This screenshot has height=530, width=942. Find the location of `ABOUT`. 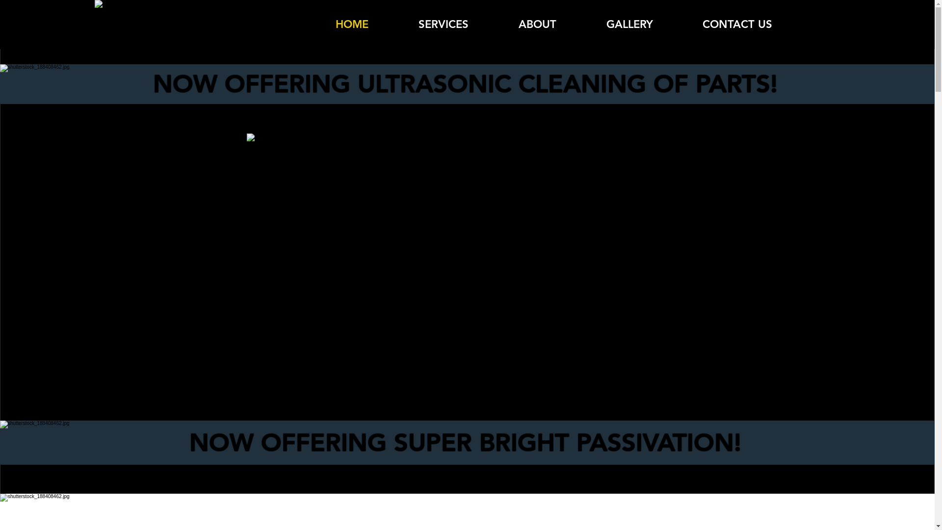

ABOUT is located at coordinates (538, 25).